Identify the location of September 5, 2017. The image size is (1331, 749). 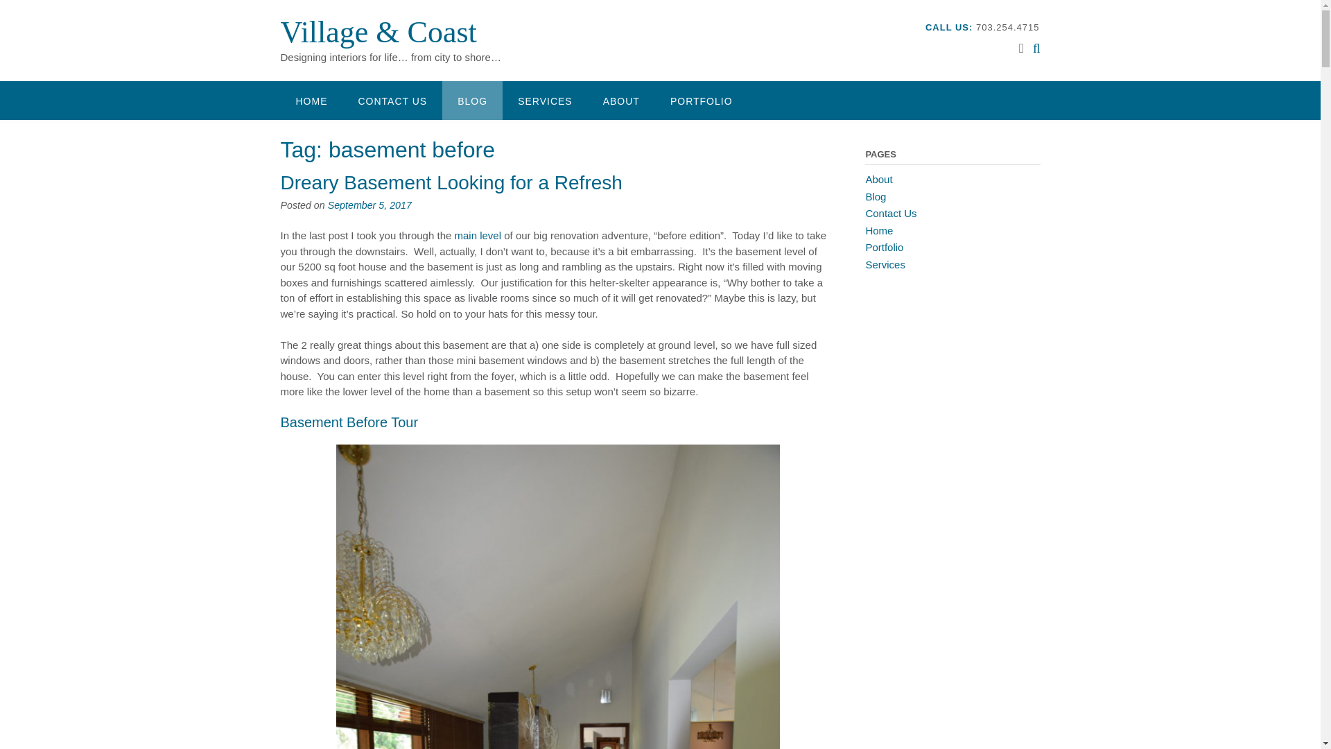
(369, 205).